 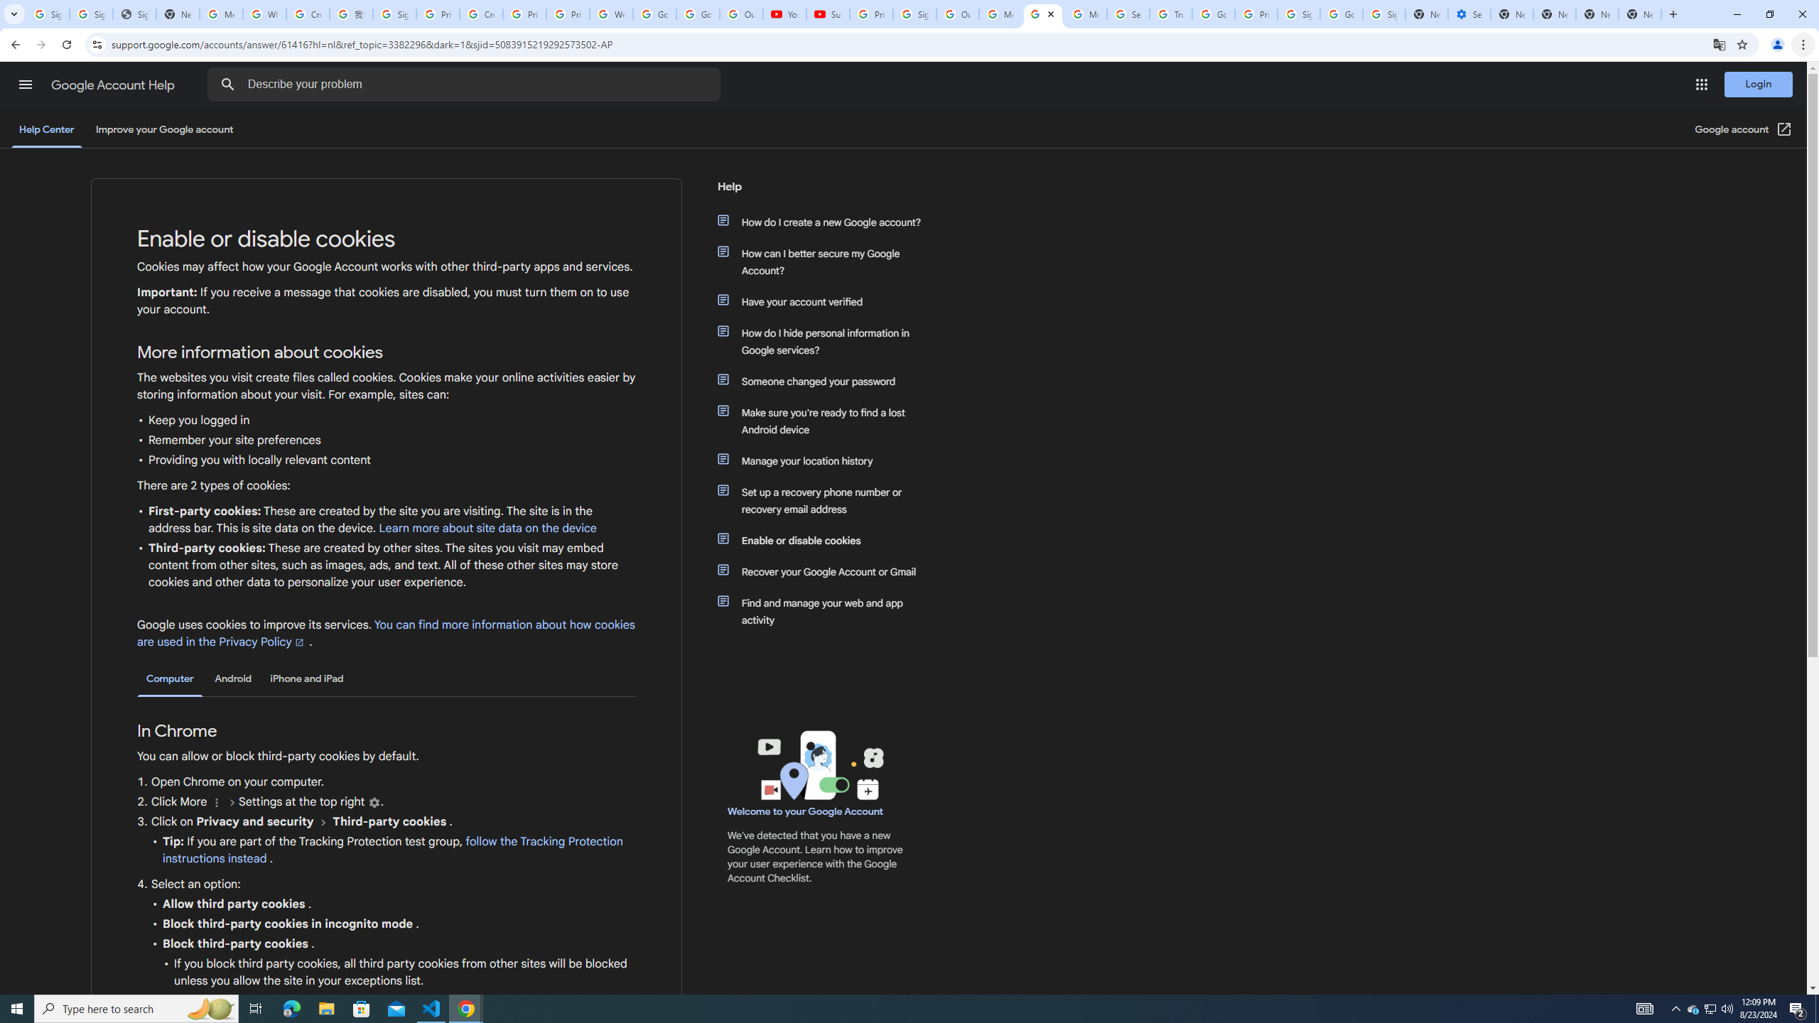 What do you see at coordinates (612, 14) in the screenshot?
I see `Welcome to My Activity` at bounding box center [612, 14].